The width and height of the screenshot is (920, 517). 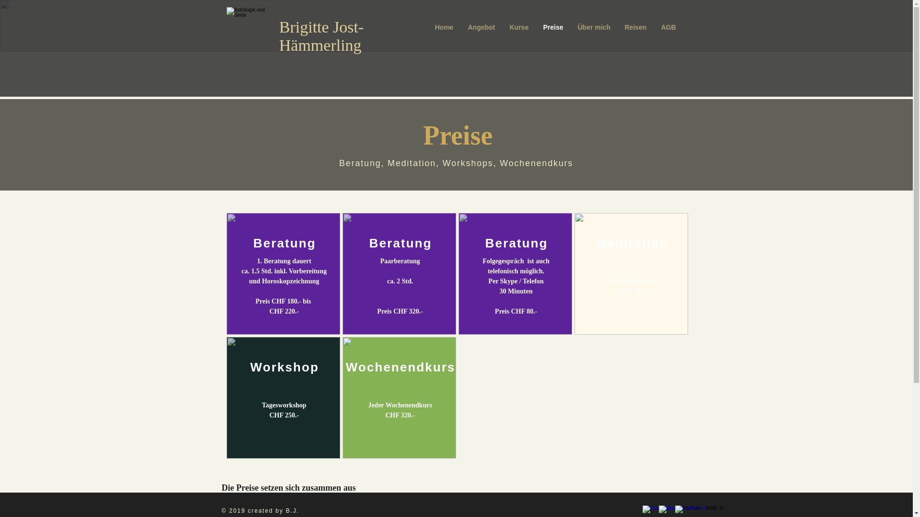 What do you see at coordinates (248, 26) in the screenshot?
I see `Logo Astrologie und Seele` at bounding box center [248, 26].